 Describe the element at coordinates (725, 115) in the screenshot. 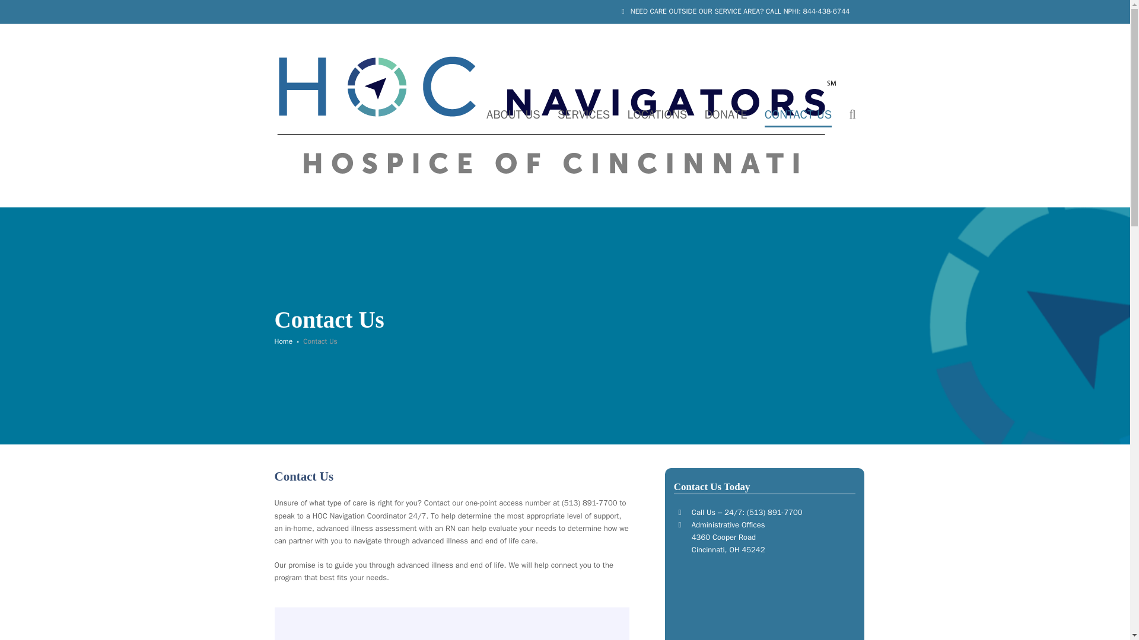

I see `DONATE` at that location.